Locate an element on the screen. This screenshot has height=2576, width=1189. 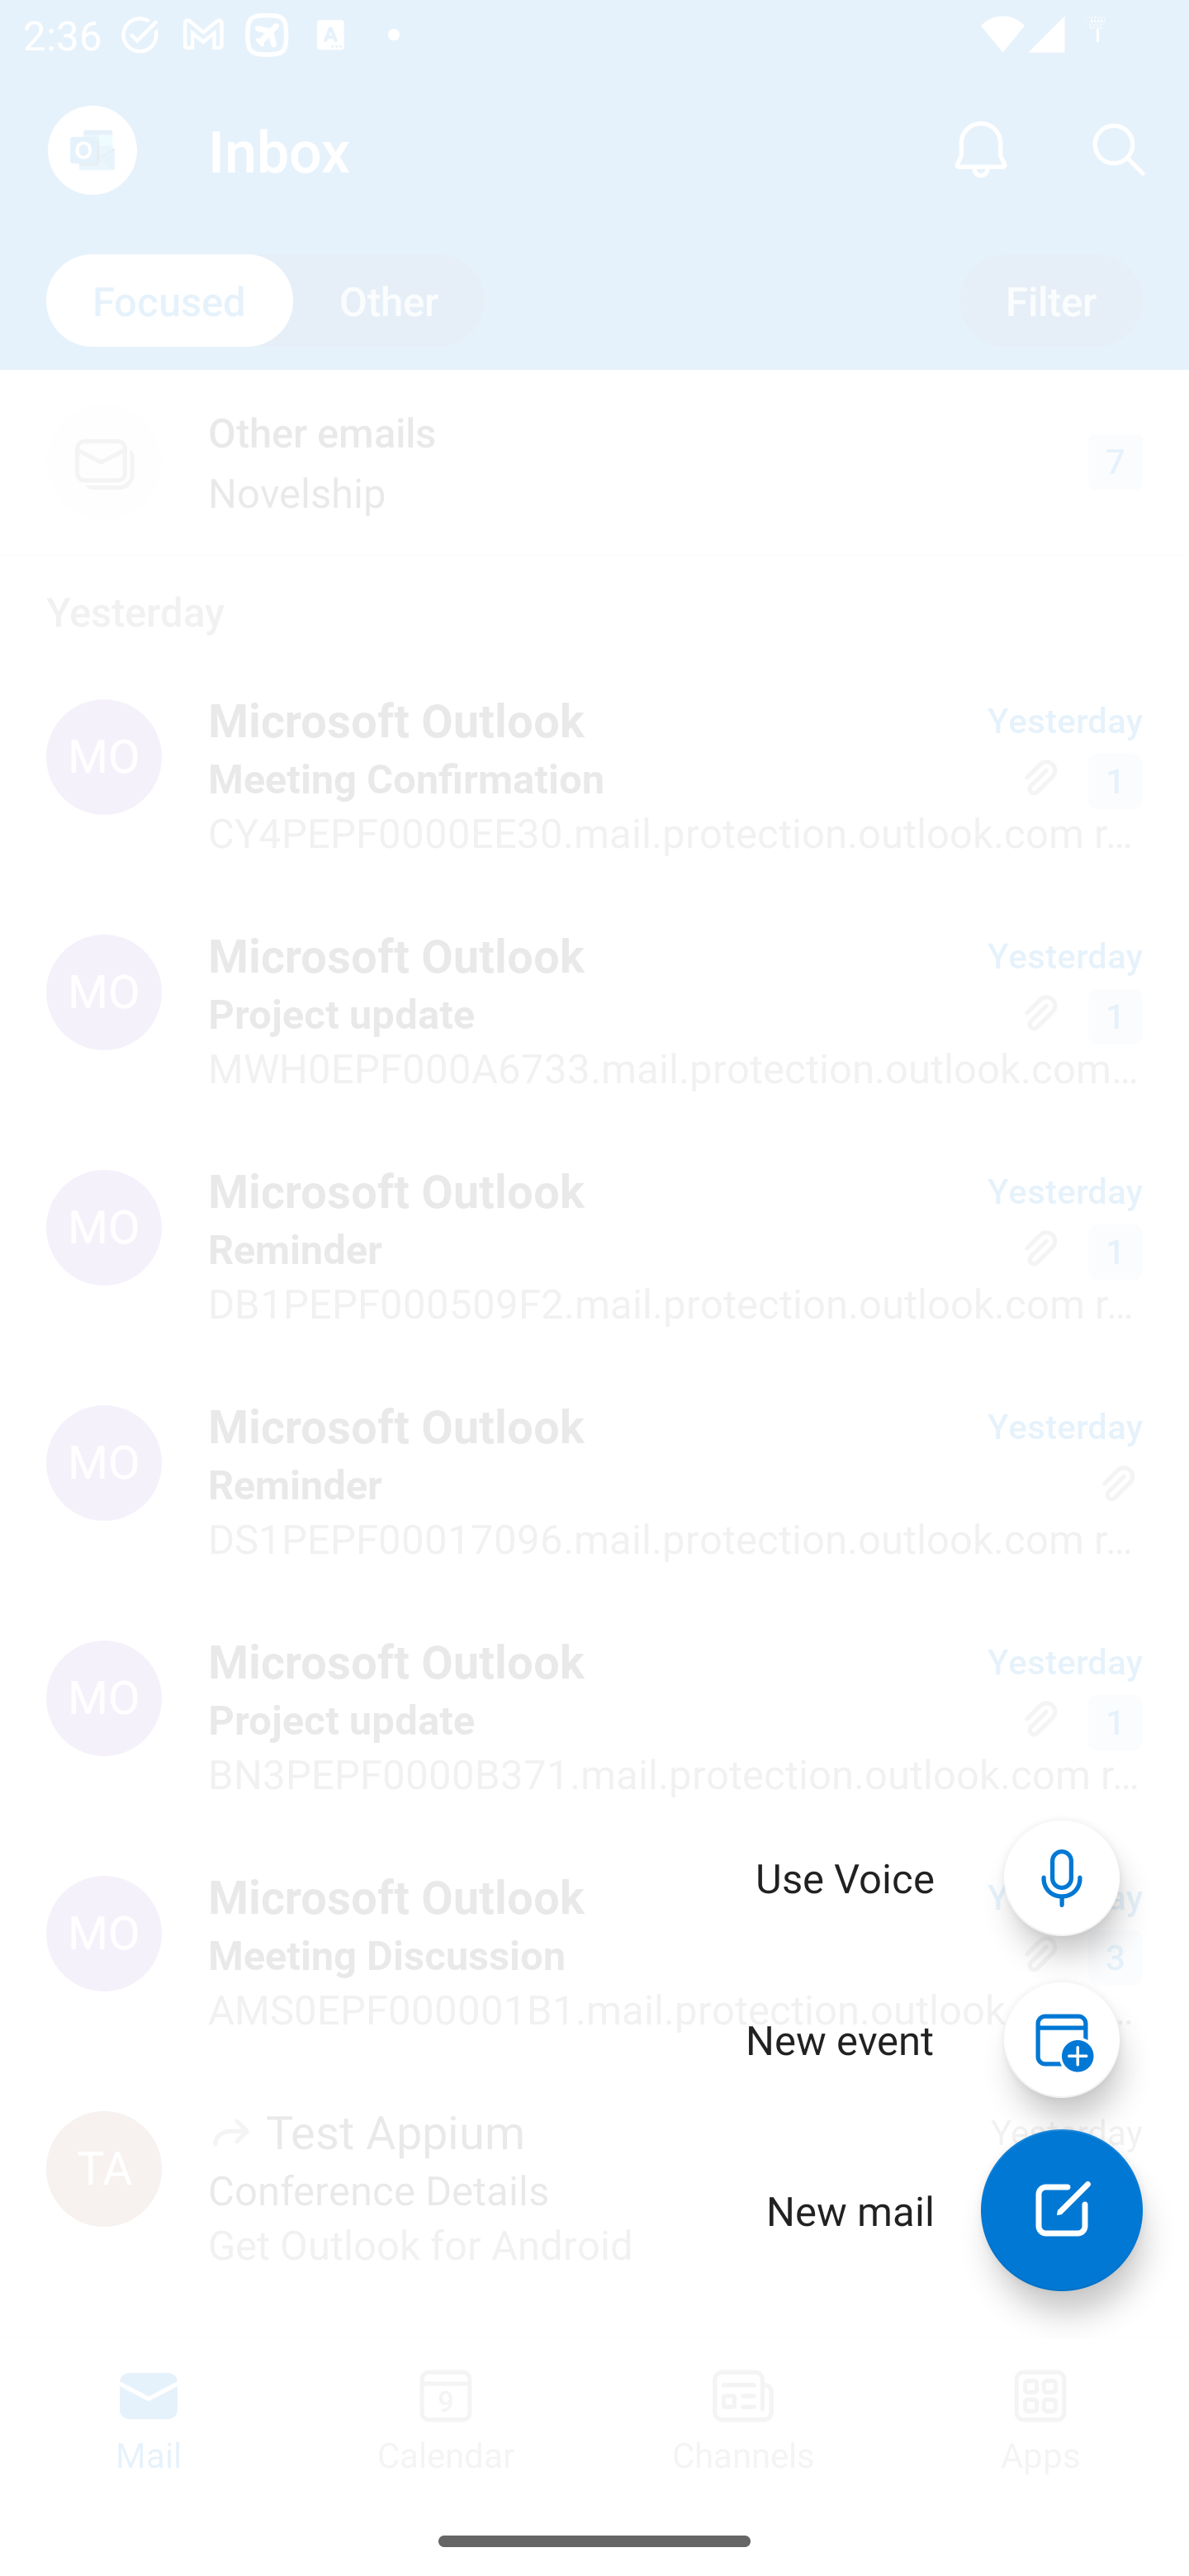
New mail New mail New mail is located at coordinates (931, 2209).